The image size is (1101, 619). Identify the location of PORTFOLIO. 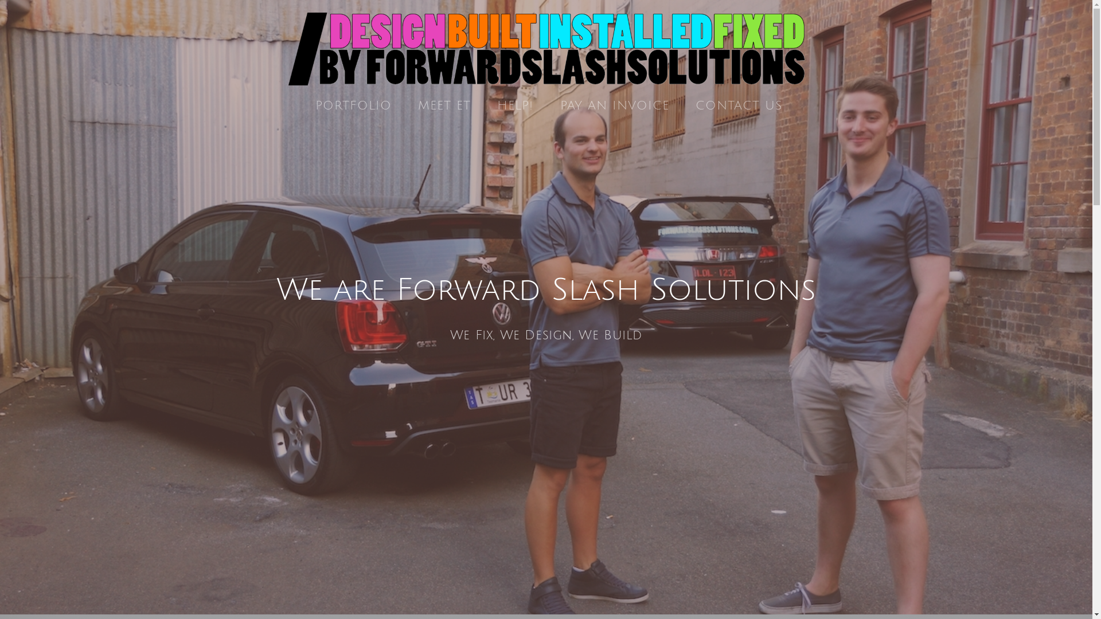
(353, 107).